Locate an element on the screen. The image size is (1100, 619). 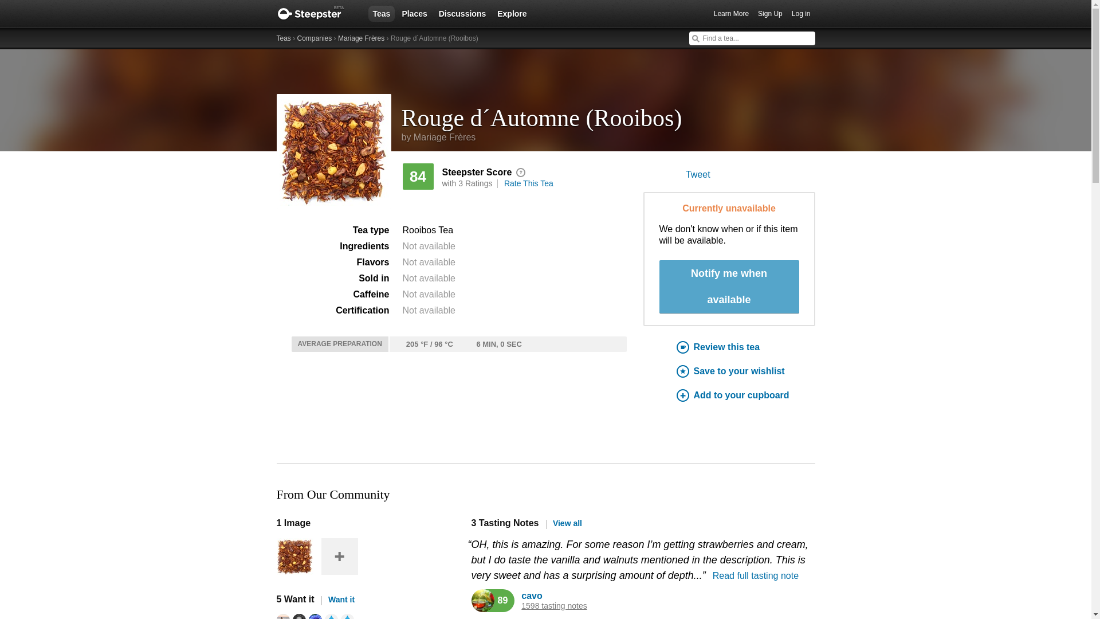
Review this tea is located at coordinates (745, 347).